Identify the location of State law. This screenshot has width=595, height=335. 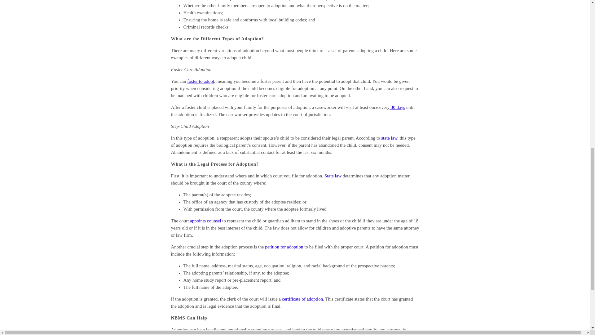
(332, 176).